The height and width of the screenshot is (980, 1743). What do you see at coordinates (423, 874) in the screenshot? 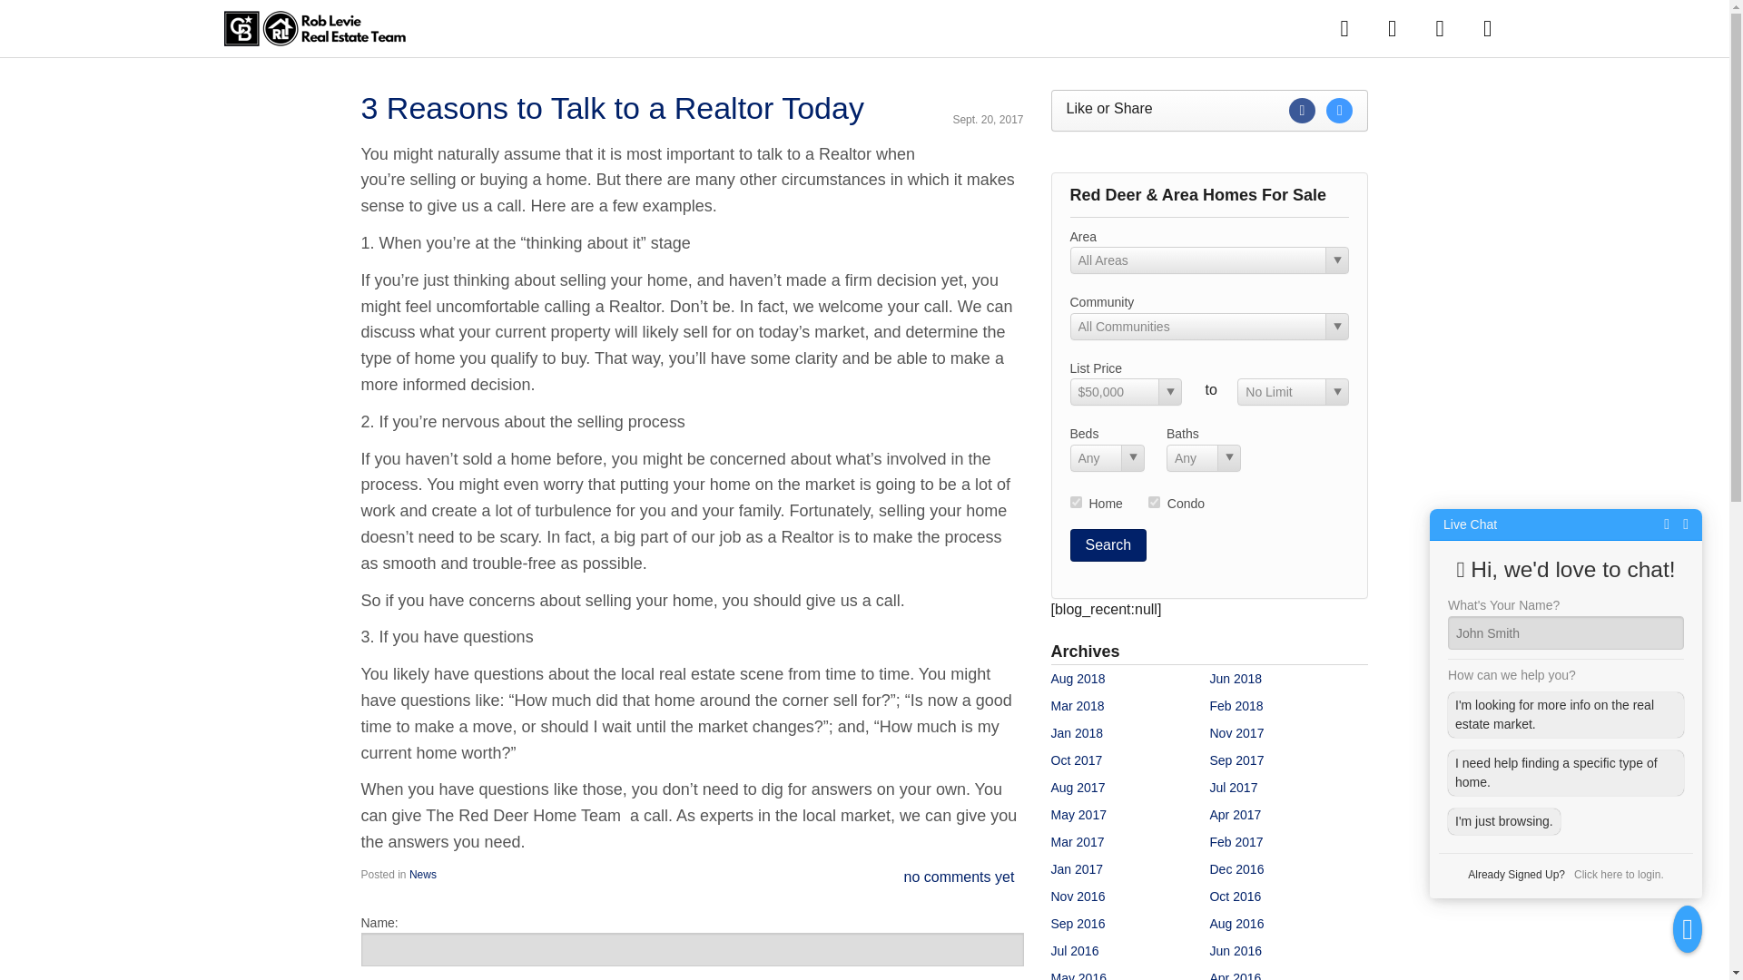
I see `News` at bounding box center [423, 874].